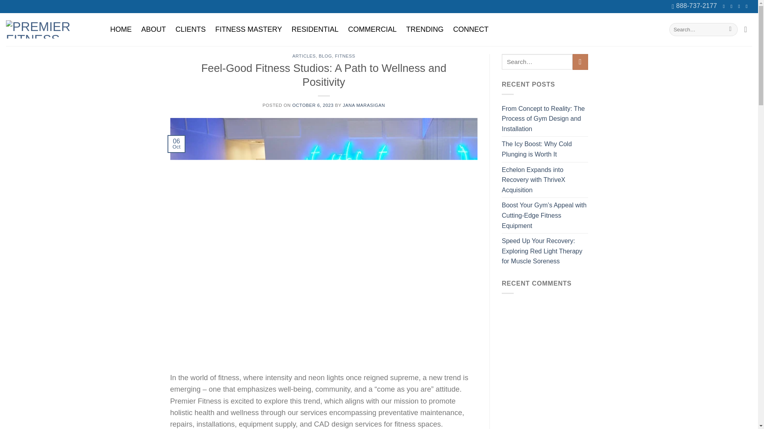  I want to click on FITNESS MASTERY, so click(249, 29).